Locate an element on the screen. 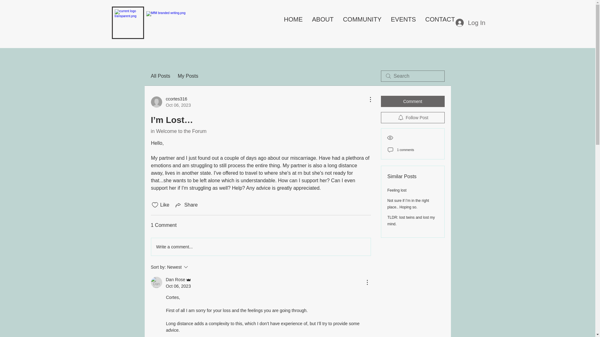 The width and height of the screenshot is (600, 337). Share is located at coordinates (178, 131).